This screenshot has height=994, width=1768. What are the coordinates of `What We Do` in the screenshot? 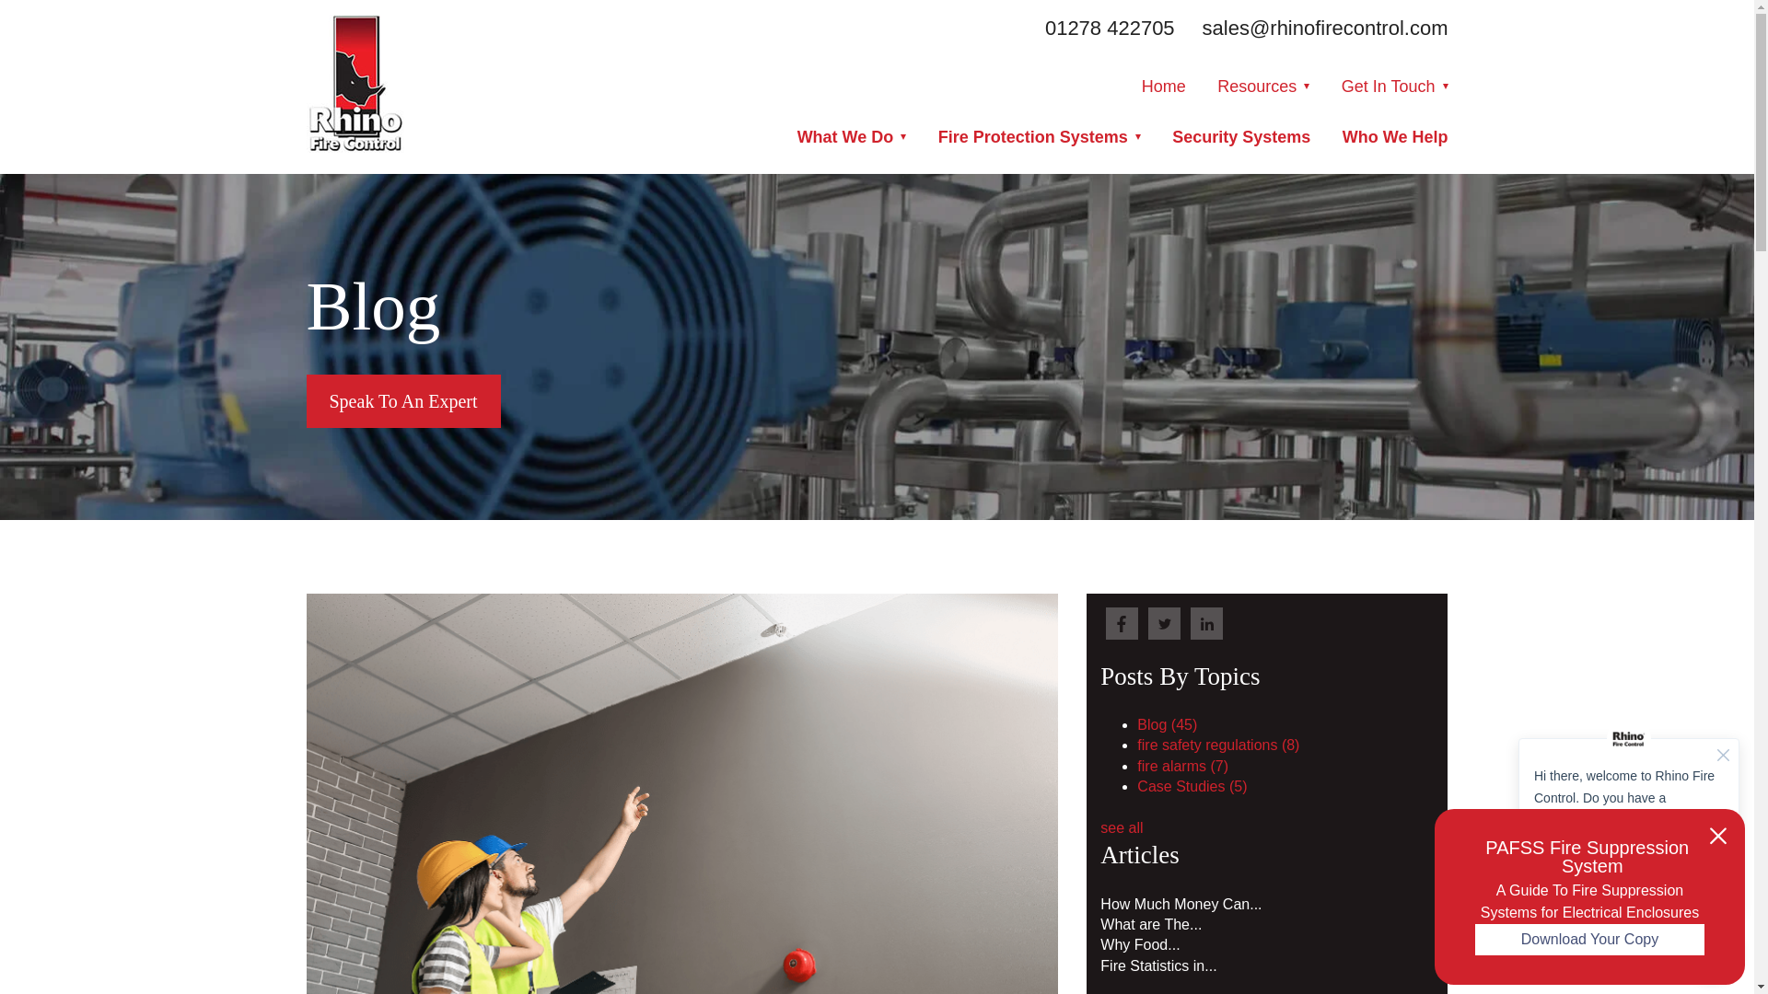 It's located at (851, 136).